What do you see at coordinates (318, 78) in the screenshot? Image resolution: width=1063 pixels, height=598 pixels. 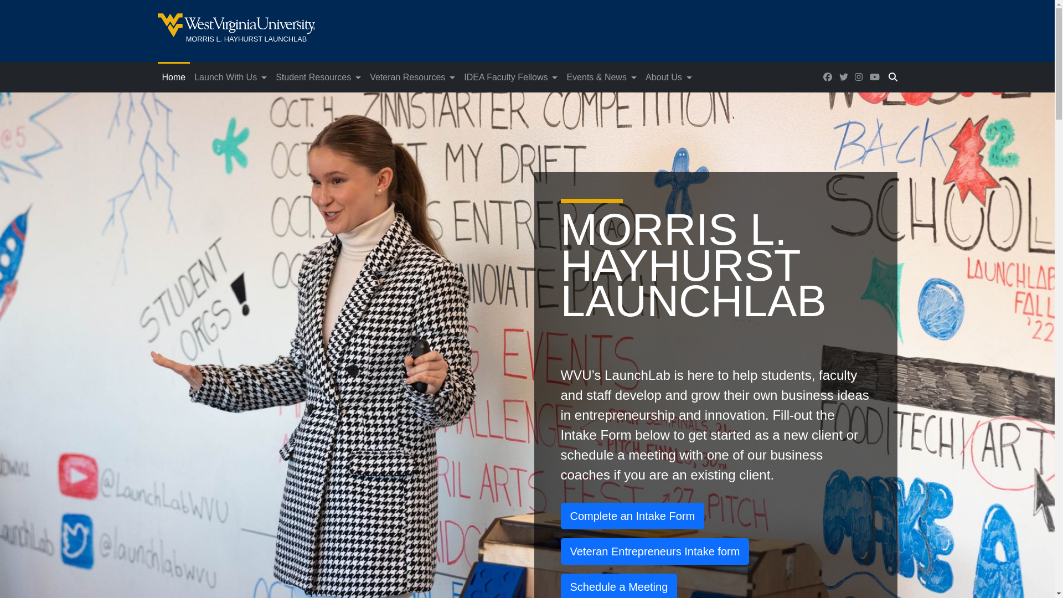 I see `Student Resources` at bounding box center [318, 78].